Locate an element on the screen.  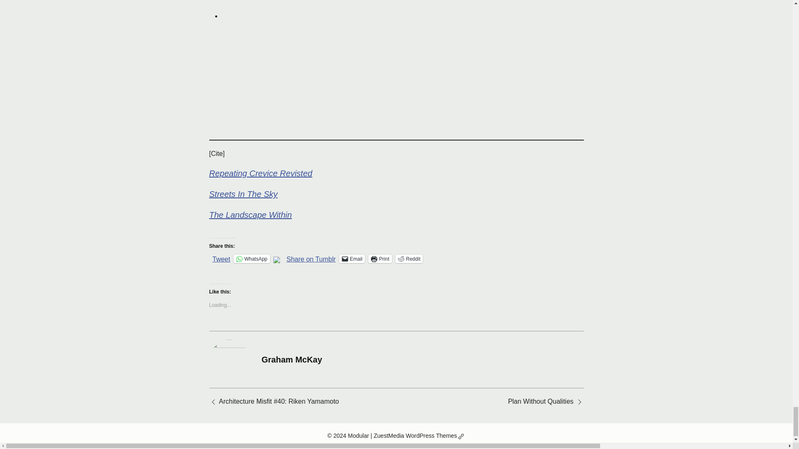
Reddit is located at coordinates (409, 259).